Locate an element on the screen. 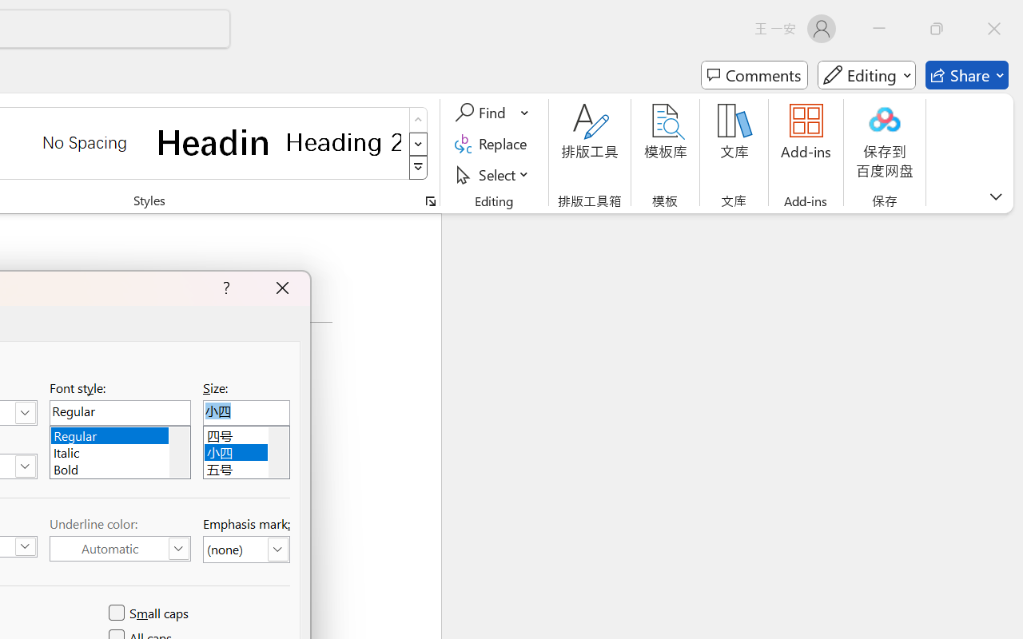  Regular is located at coordinates (120, 433).